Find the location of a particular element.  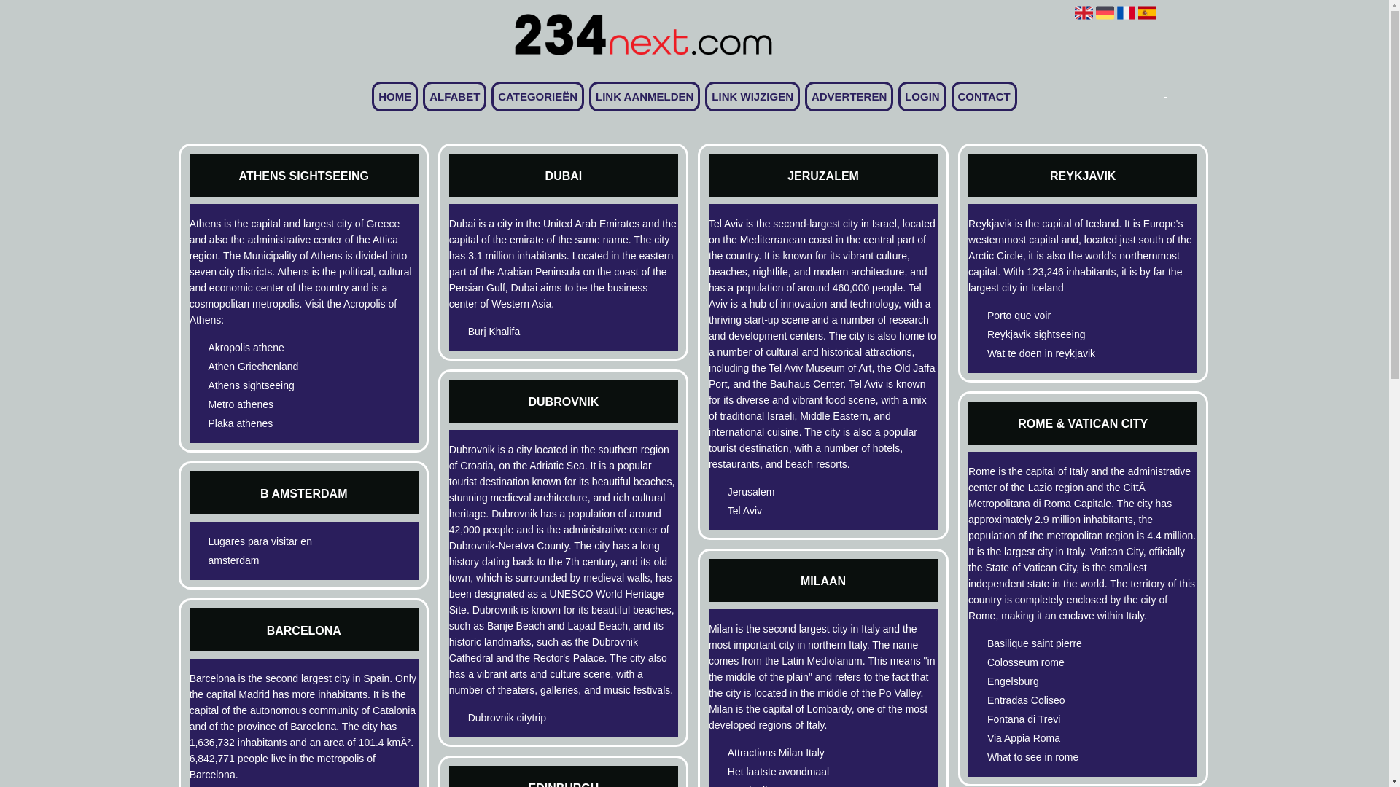

LOGIN is located at coordinates (922, 96).